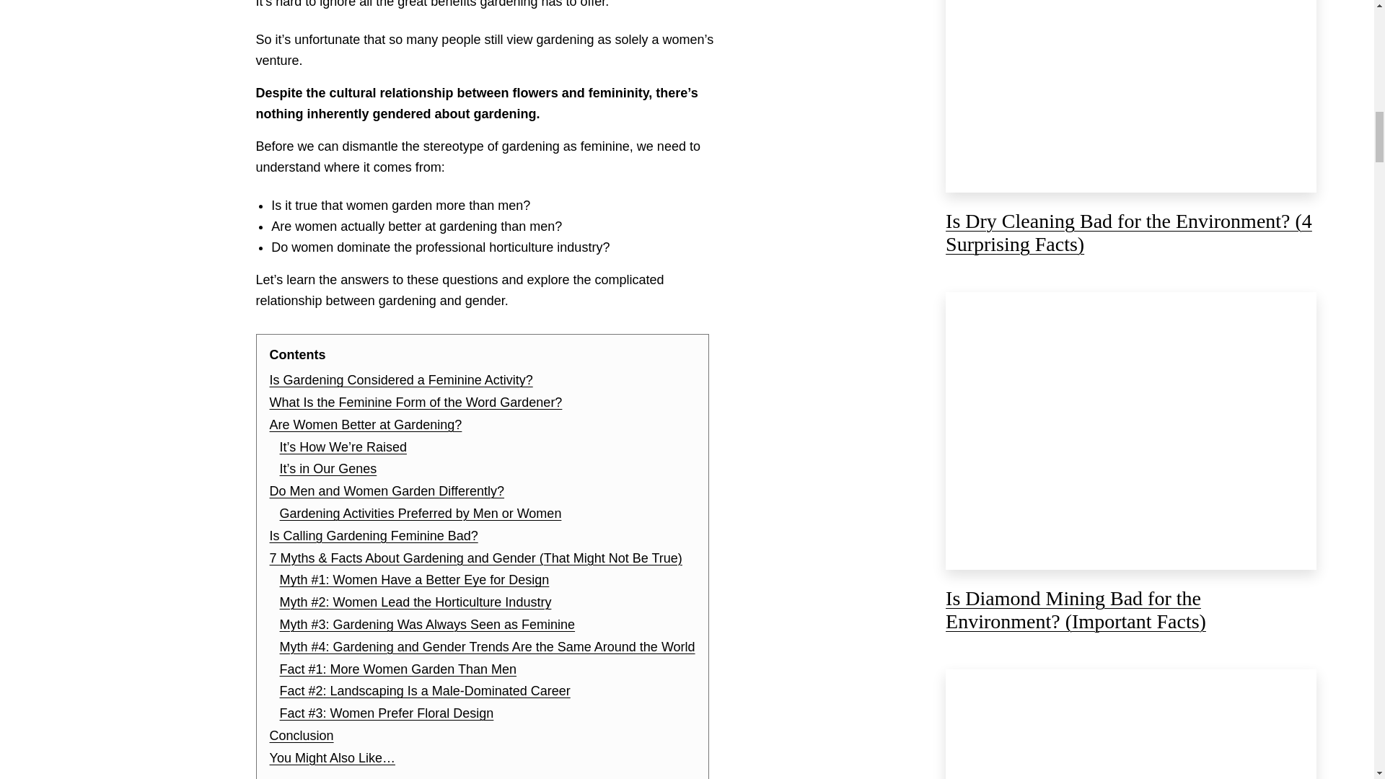  Describe the element at coordinates (401, 379) in the screenshot. I see `Is Gardening Considered a Feminine Activity?` at that location.